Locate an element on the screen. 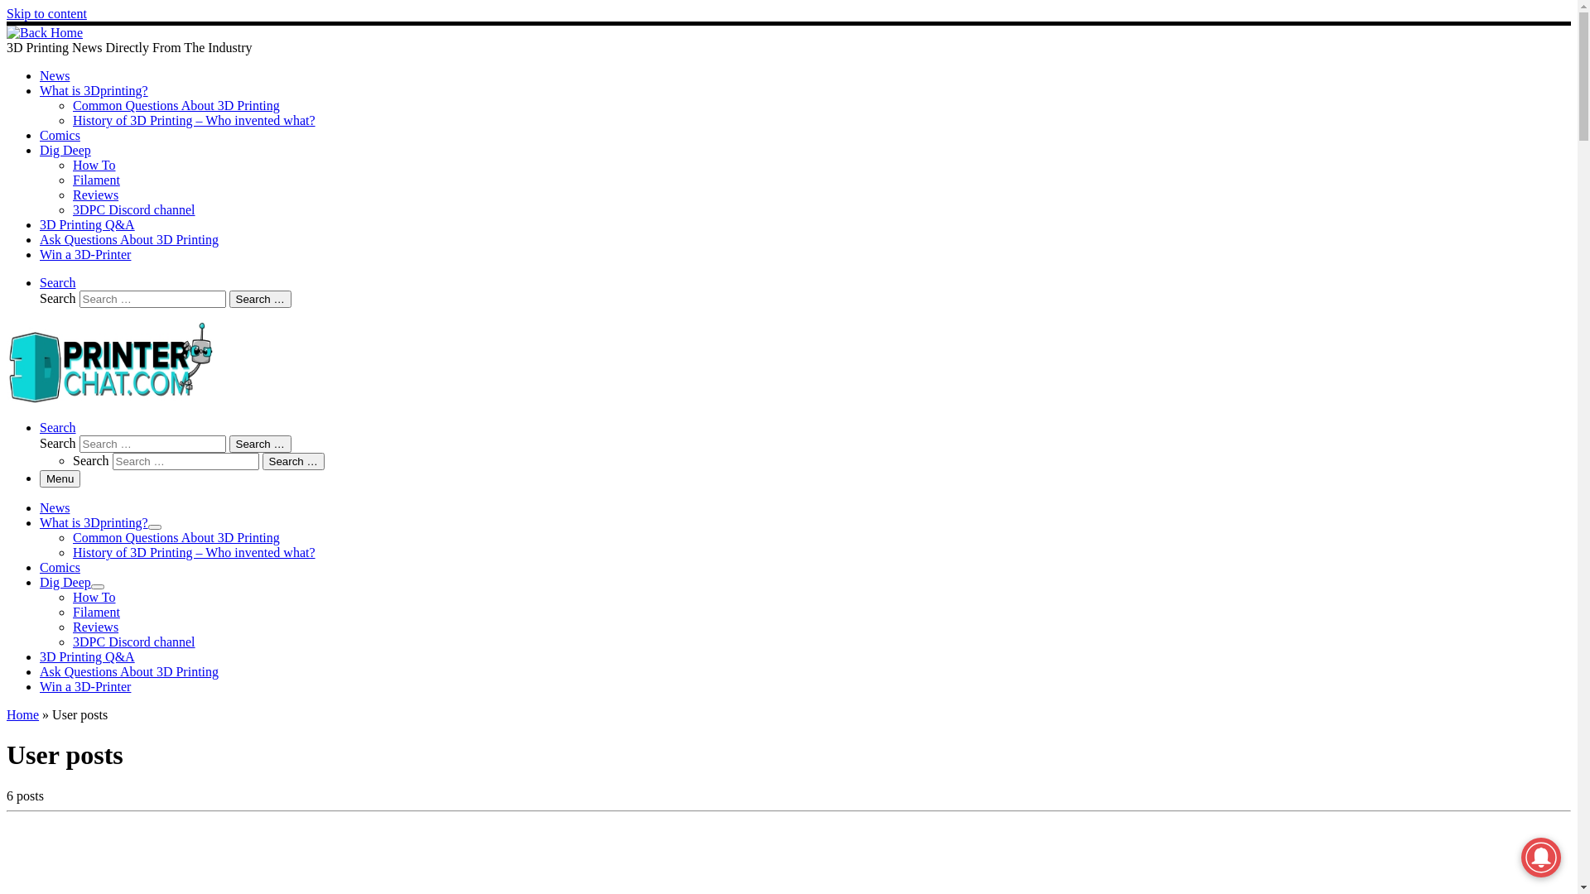  What is 3Dprinting? is located at coordinates (94, 91).